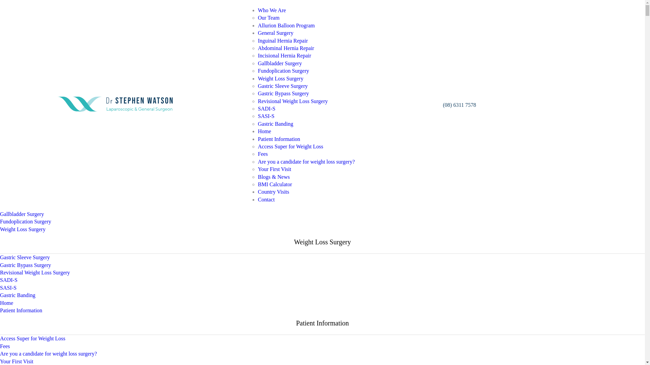 This screenshot has height=365, width=650. What do you see at coordinates (274, 192) in the screenshot?
I see `Country Visits` at bounding box center [274, 192].